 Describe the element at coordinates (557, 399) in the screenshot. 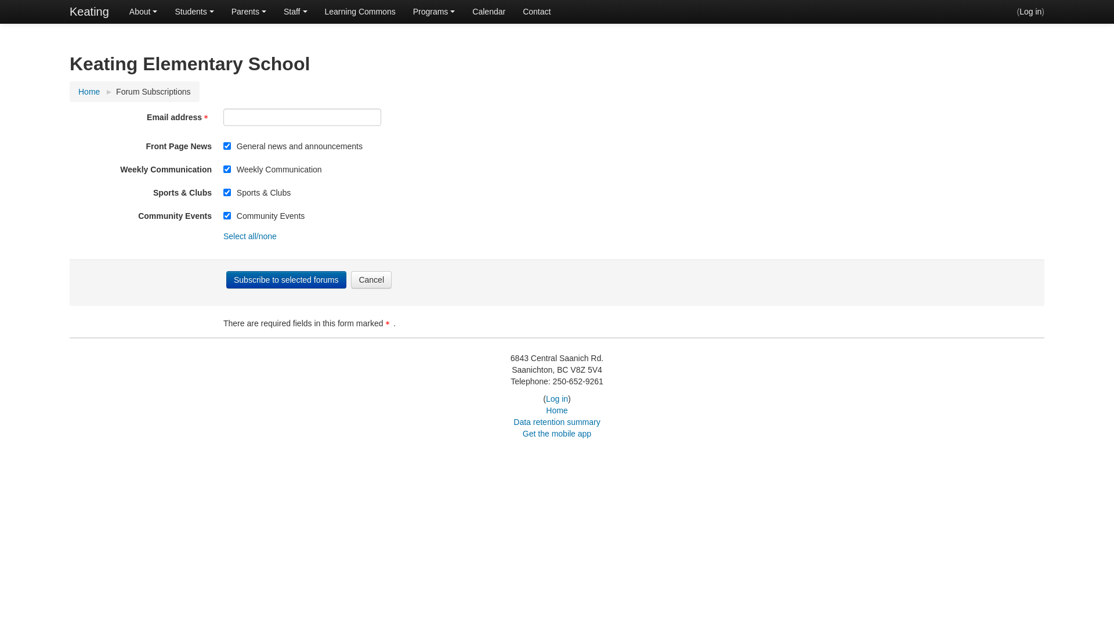

I see `Log in` at that location.